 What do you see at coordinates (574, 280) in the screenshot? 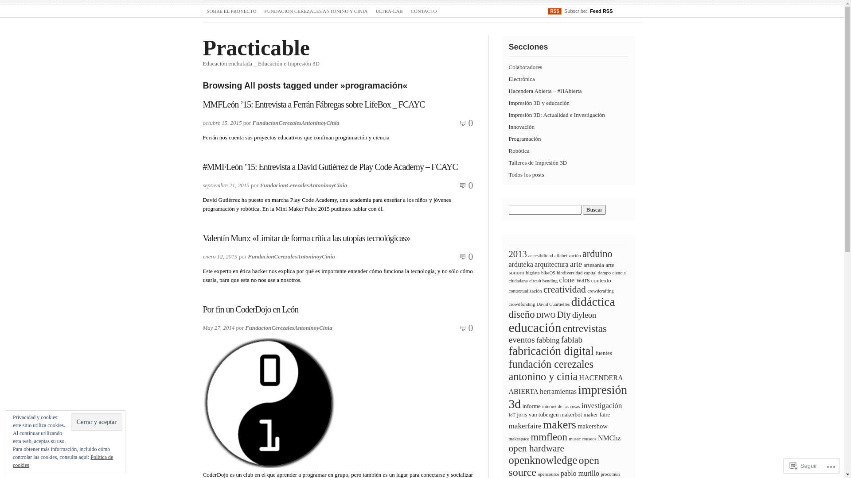
I see `clone wars` at bounding box center [574, 280].